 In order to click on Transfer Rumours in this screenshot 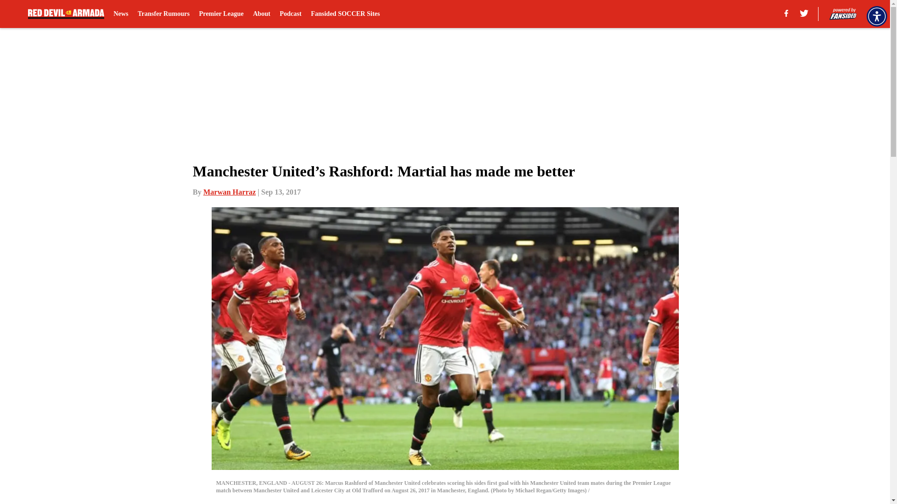, I will do `click(164, 14)`.